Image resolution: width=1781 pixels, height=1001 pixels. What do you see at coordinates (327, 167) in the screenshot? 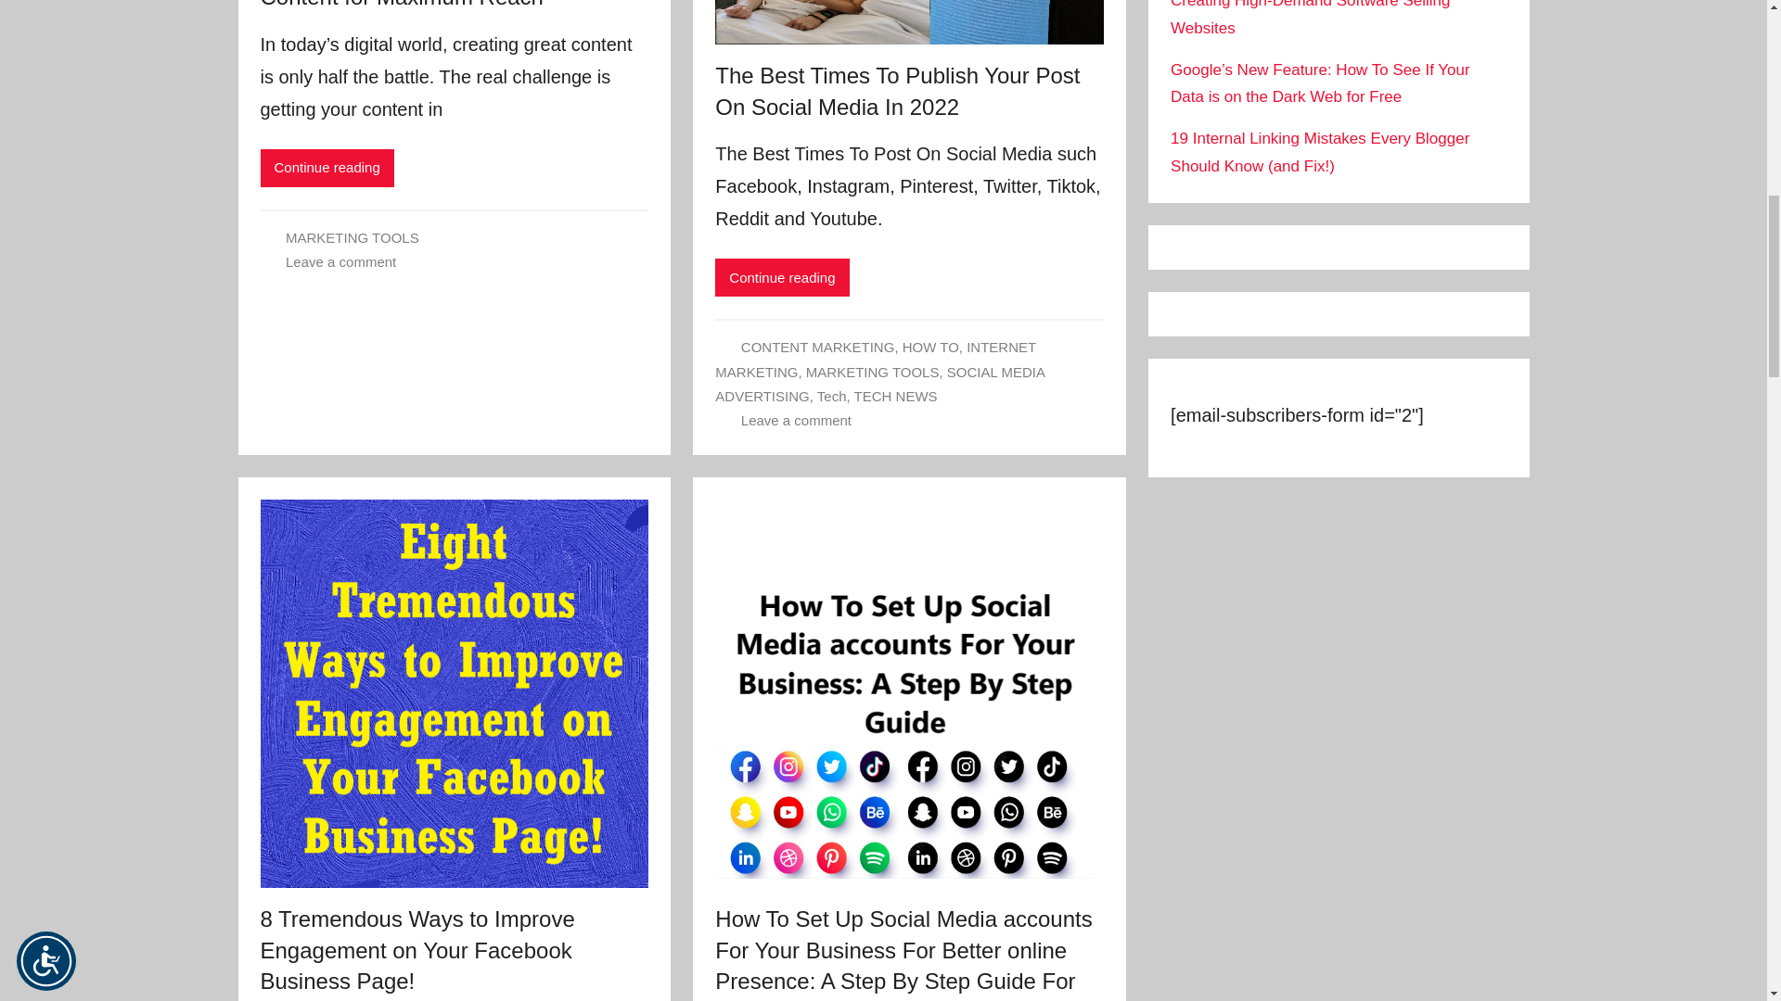
I see `Continue reading` at bounding box center [327, 167].